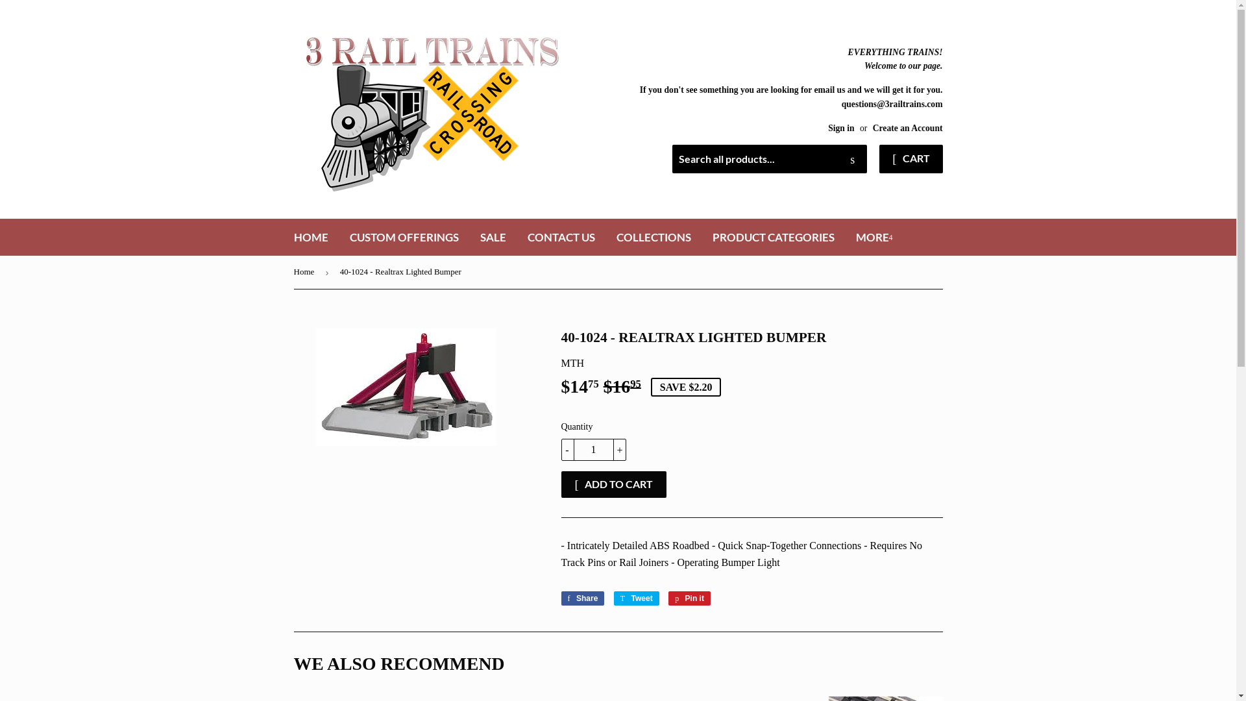 This screenshot has height=701, width=1246. What do you see at coordinates (911, 159) in the screenshot?
I see `CART` at bounding box center [911, 159].